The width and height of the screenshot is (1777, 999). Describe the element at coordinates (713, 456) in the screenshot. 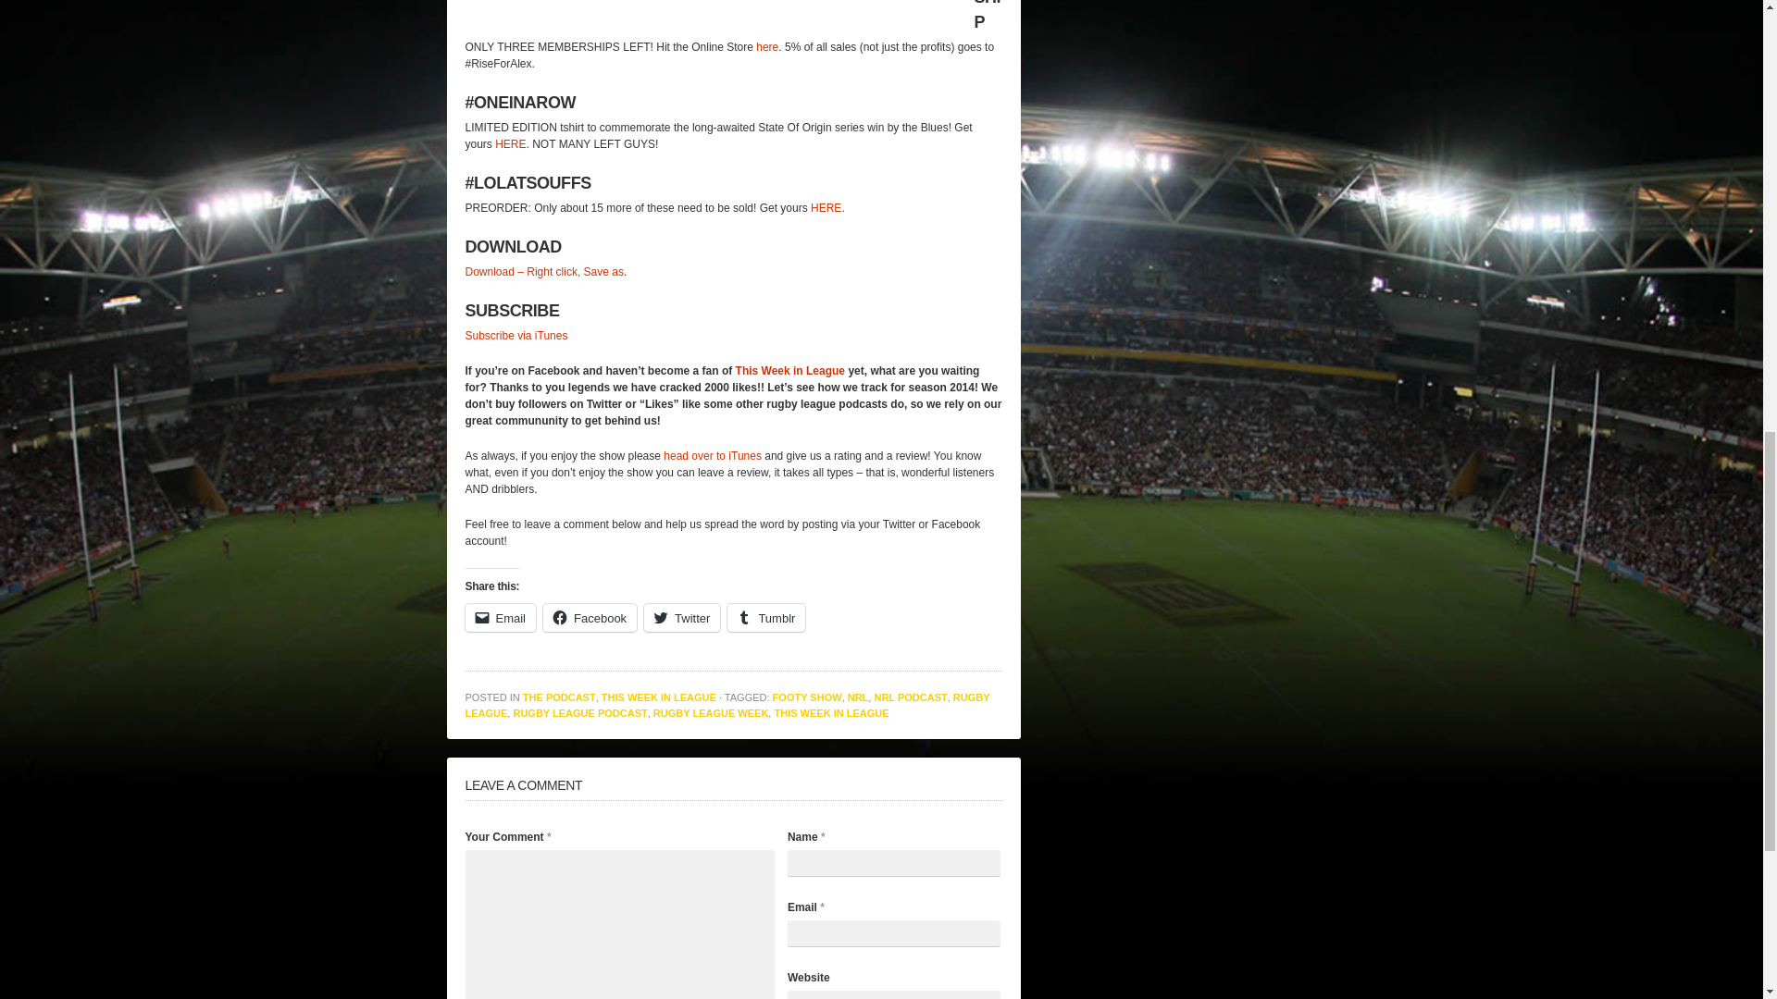

I see `head over to iTunes` at that location.